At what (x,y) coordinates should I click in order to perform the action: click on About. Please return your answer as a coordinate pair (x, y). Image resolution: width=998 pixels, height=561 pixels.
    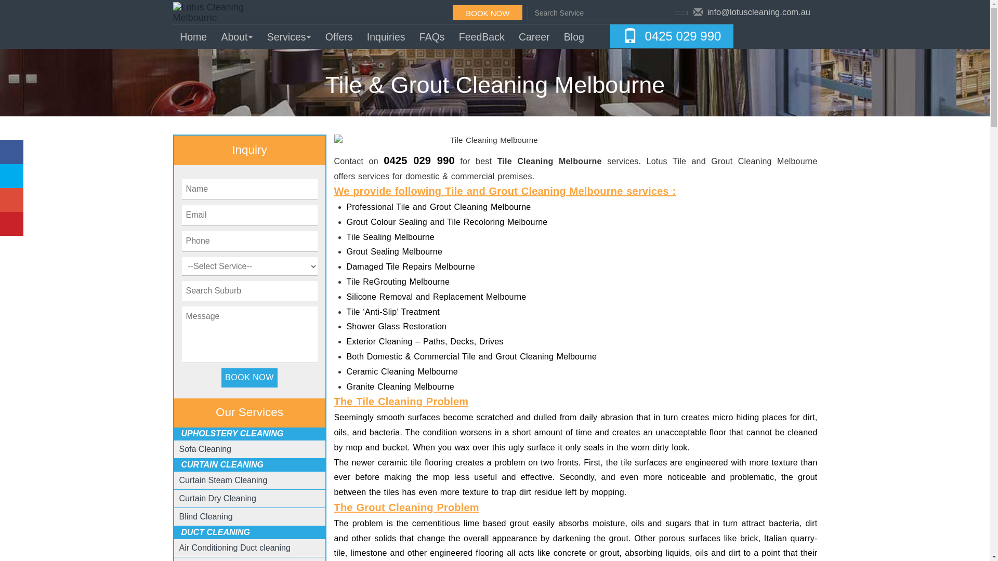
    Looking at the image, I should click on (237, 36).